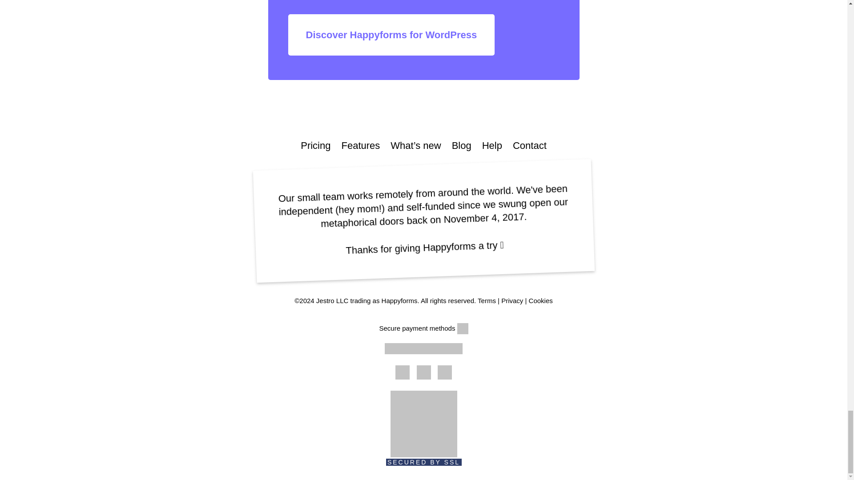 This screenshot has width=854, height=480. What do you see at coordinates (540, 300) in the screenshot?
I see `Cookies` at bounding box center [540, 300].